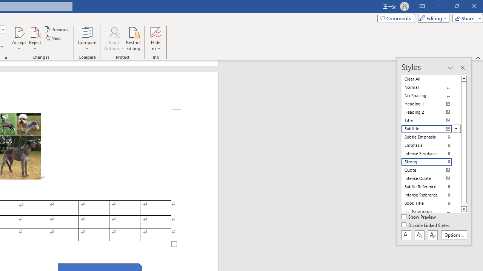 This screenshot has width=483, height=271. What do you see at coordinates (431, 79) in the screenshot?
I see `Clear All` at bounding box center [431, 79].